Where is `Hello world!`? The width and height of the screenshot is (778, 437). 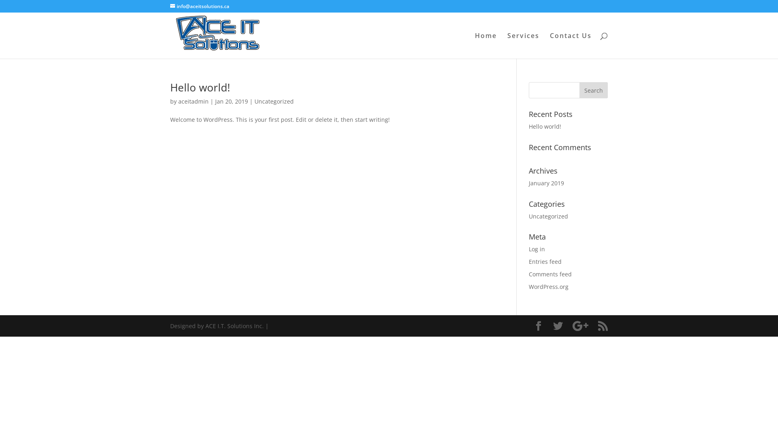 Hello world! is located at coordinates (545, 126).